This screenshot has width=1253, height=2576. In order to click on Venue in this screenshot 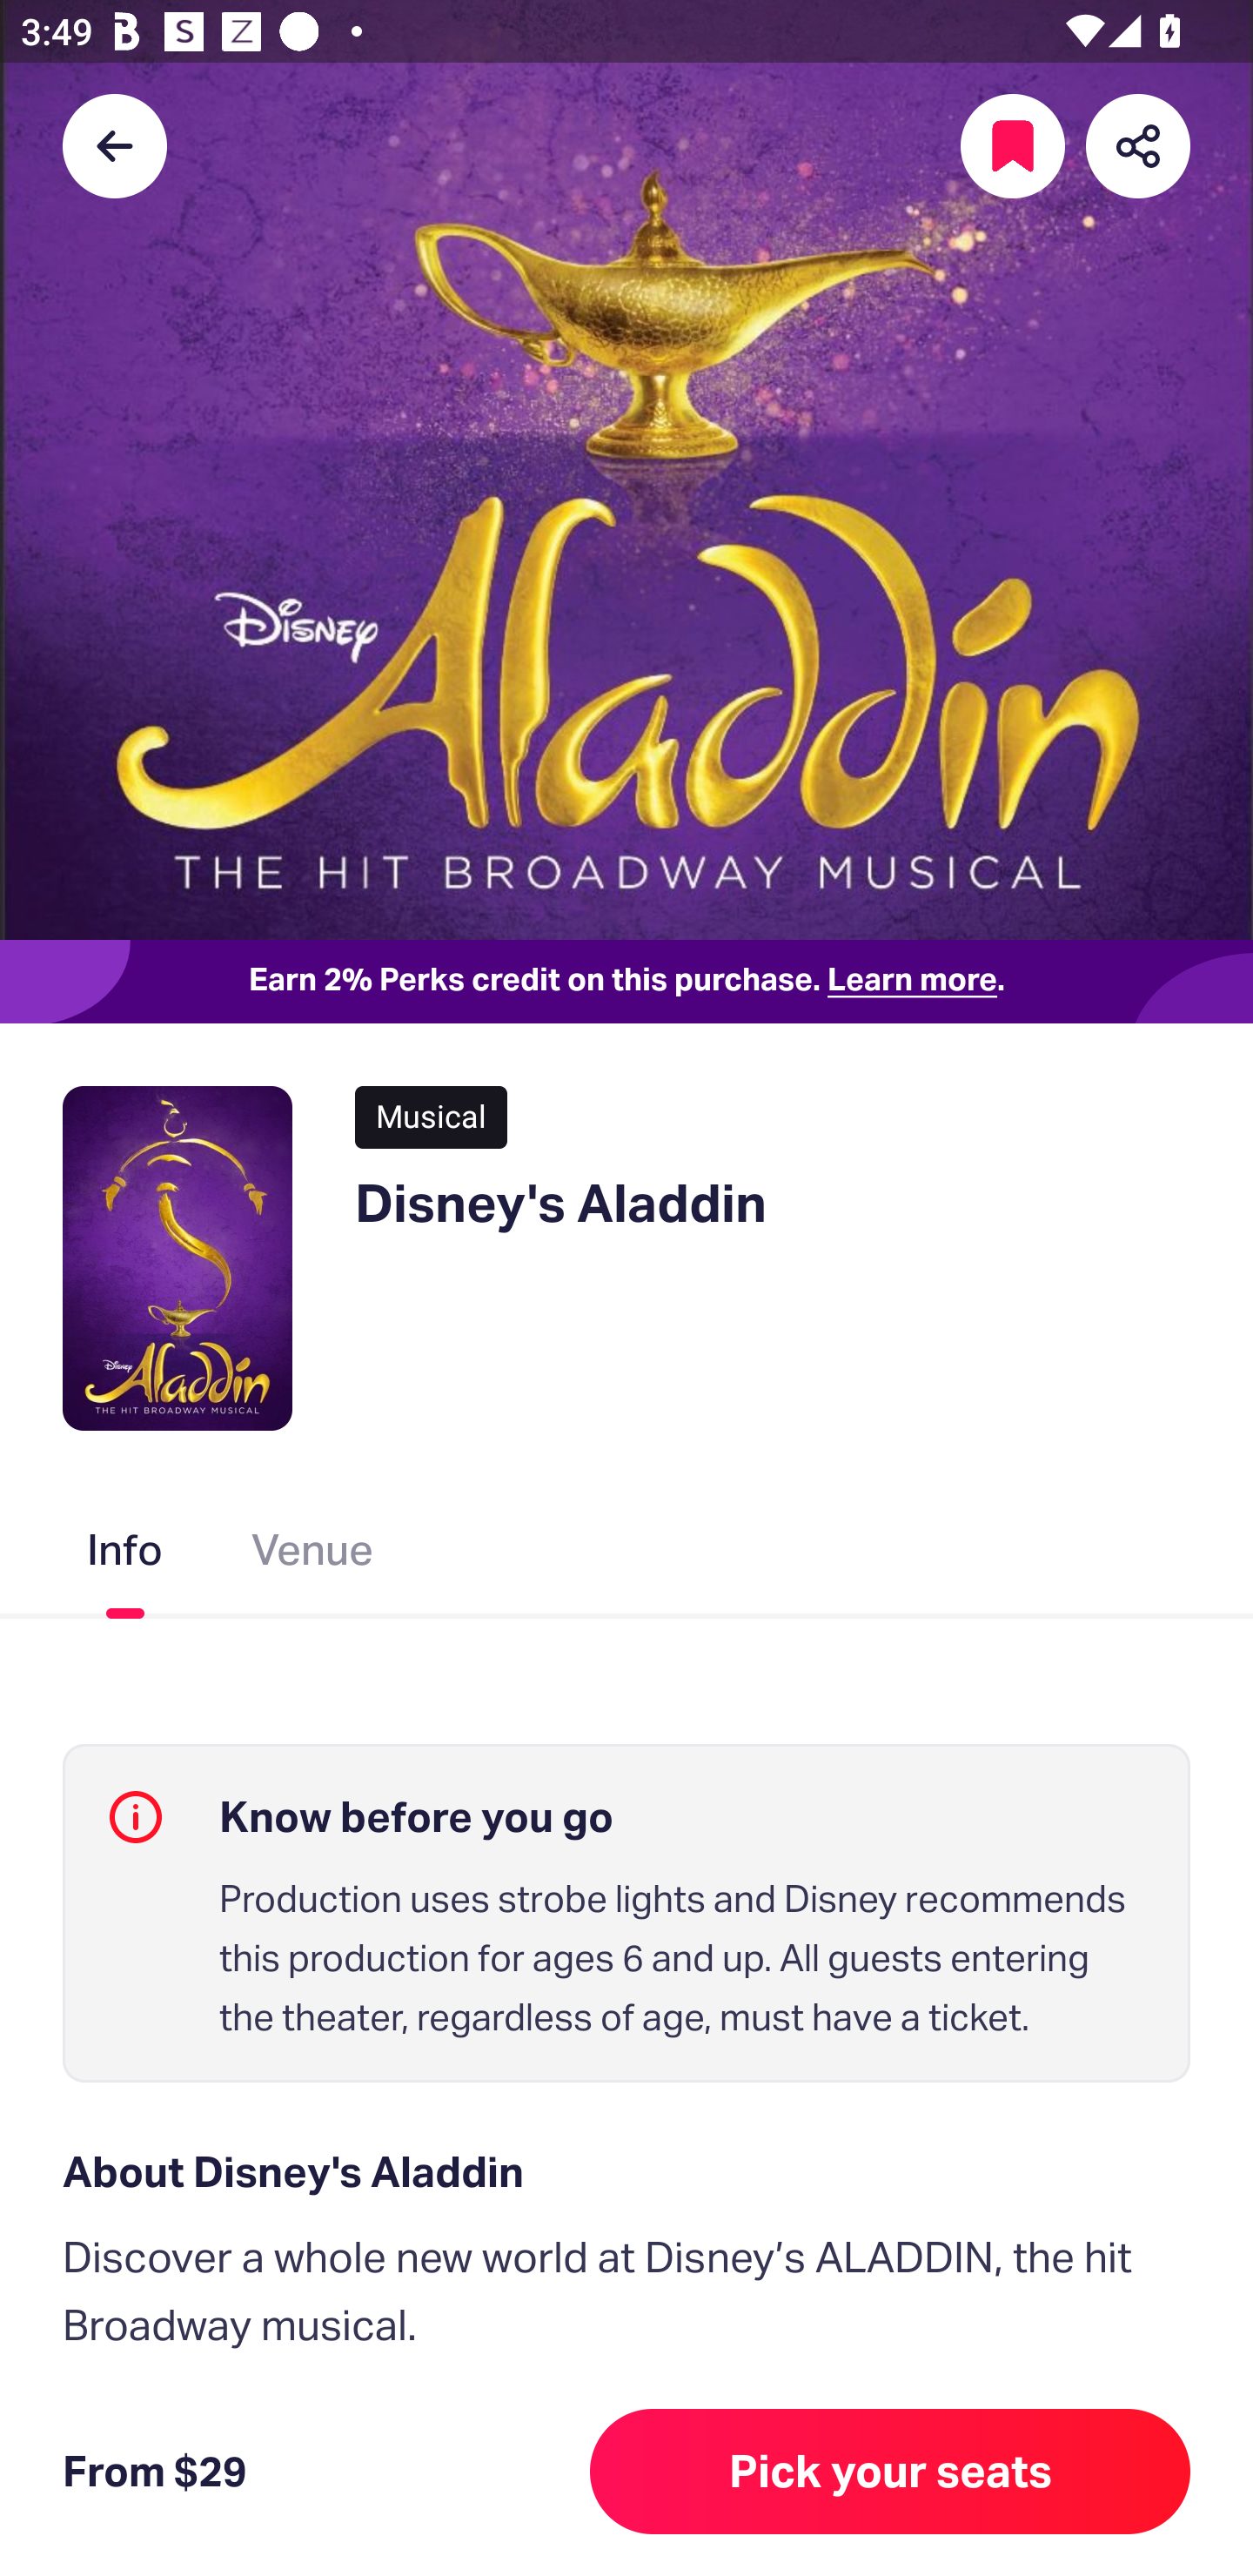, I will do `click(313, 1555)`.